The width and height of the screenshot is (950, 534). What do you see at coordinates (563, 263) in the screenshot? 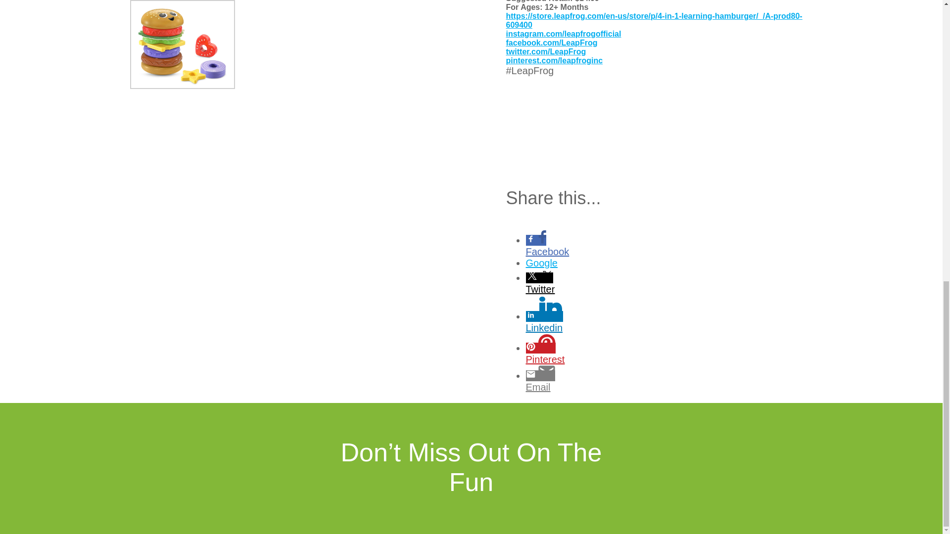
I see `Google` at bounding box center [563, 263].